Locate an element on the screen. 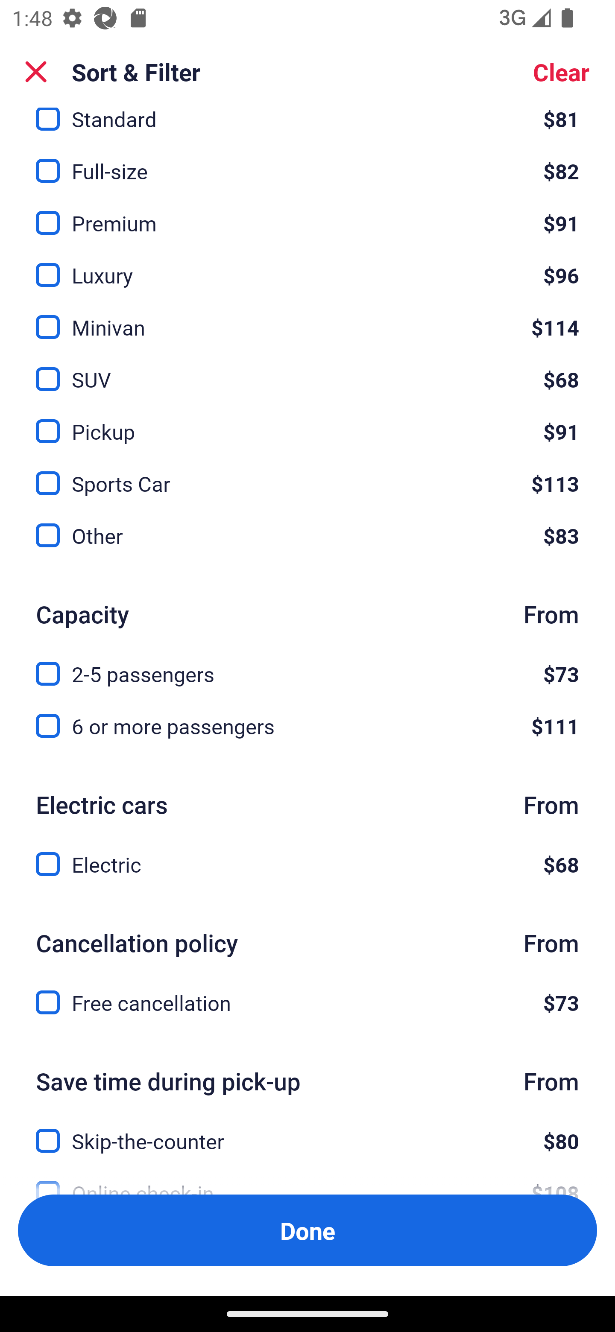  Full-size, $82 Full-size $82 is located at coordinates (307, 161).